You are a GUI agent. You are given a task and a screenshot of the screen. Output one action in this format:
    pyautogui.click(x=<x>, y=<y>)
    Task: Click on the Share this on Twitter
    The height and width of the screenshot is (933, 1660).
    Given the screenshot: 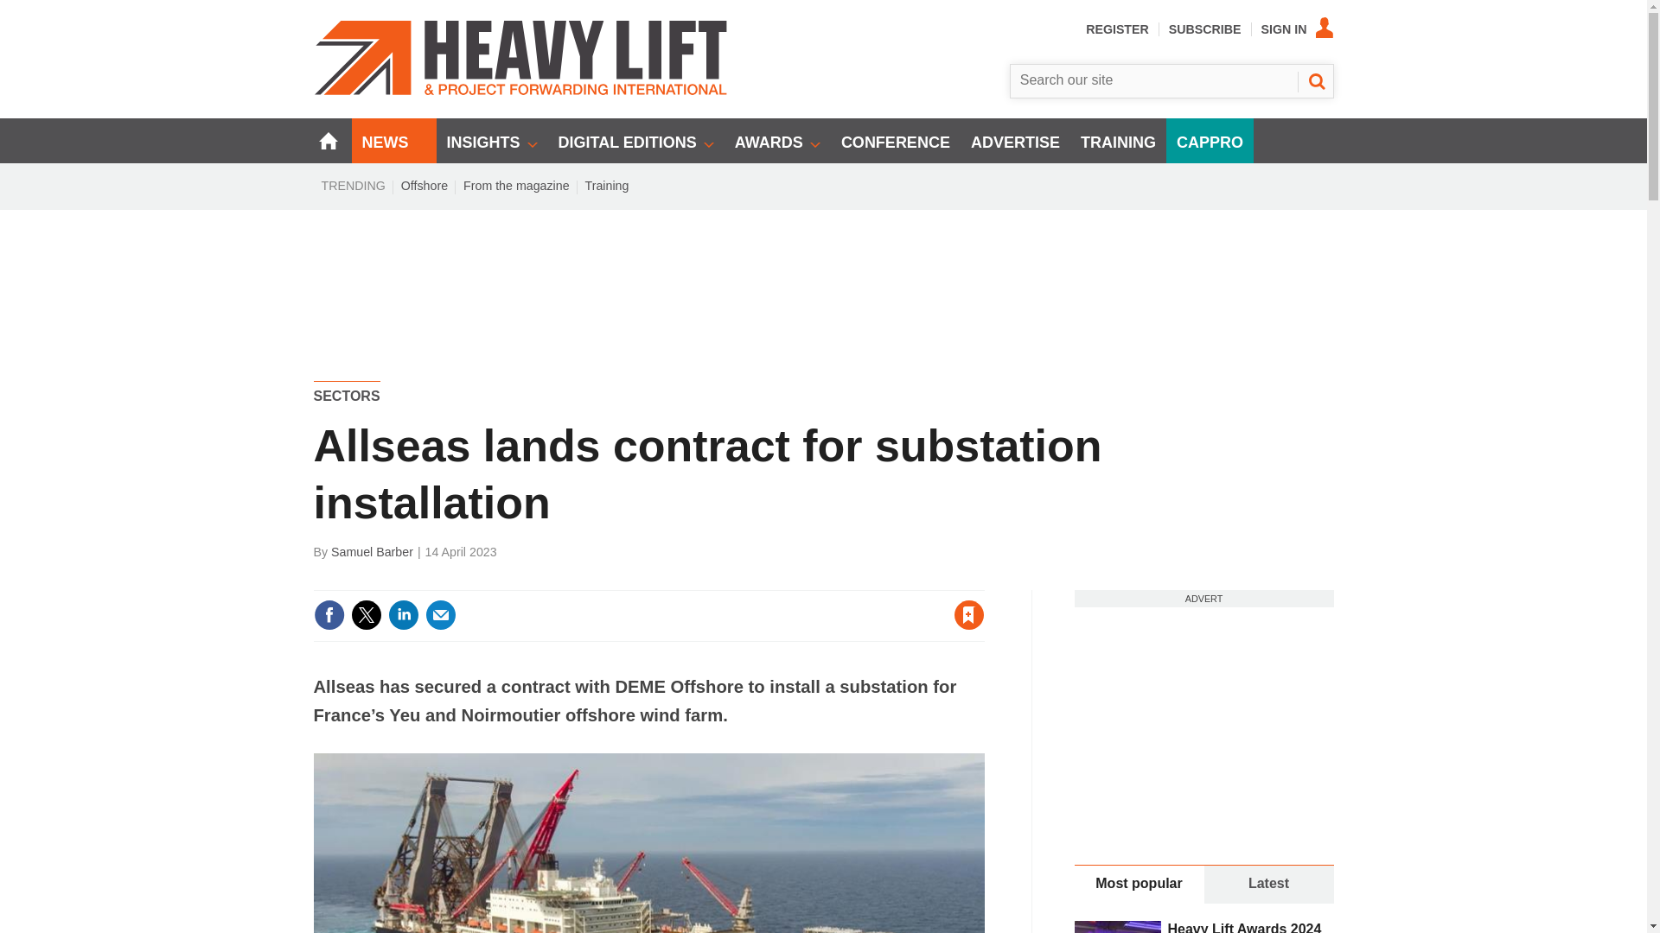 What is the action you would take?
    pyautogui.click(x=366, y=615)
    